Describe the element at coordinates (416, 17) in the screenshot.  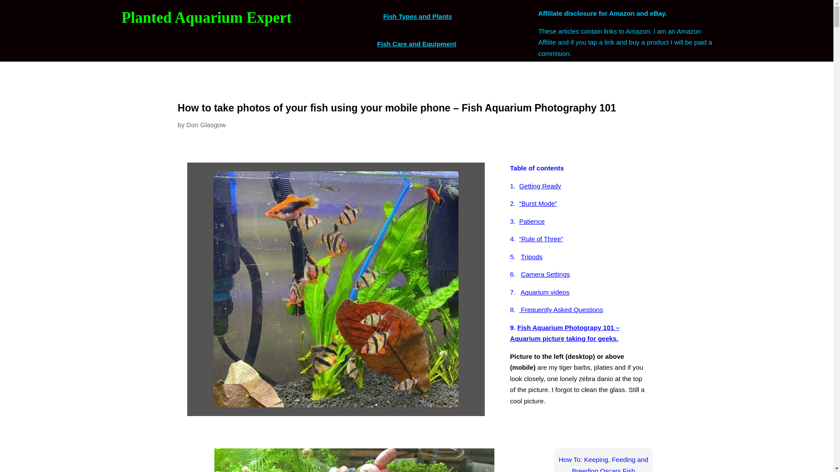
I see ` Fish Types and Plants` at that location.